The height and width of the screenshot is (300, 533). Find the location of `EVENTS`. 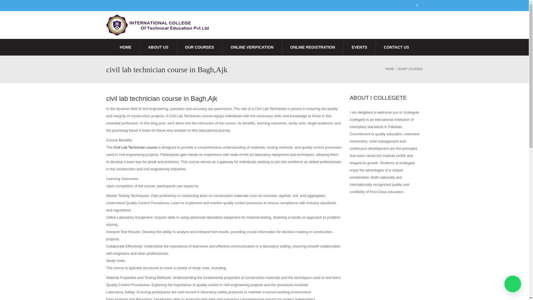

EVENTS is located at coordinates (359, 47).